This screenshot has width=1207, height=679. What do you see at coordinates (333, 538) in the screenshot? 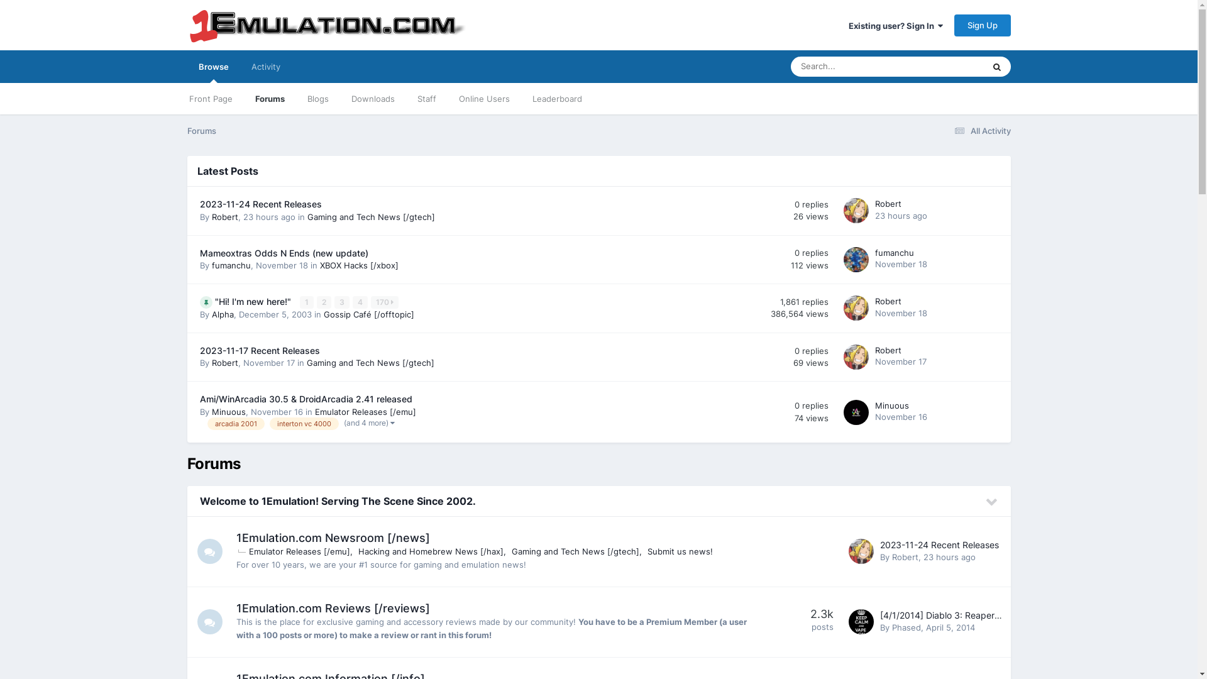
I see `1Emulation.com Newsroom [/news]` at bounding box center [333, 538].